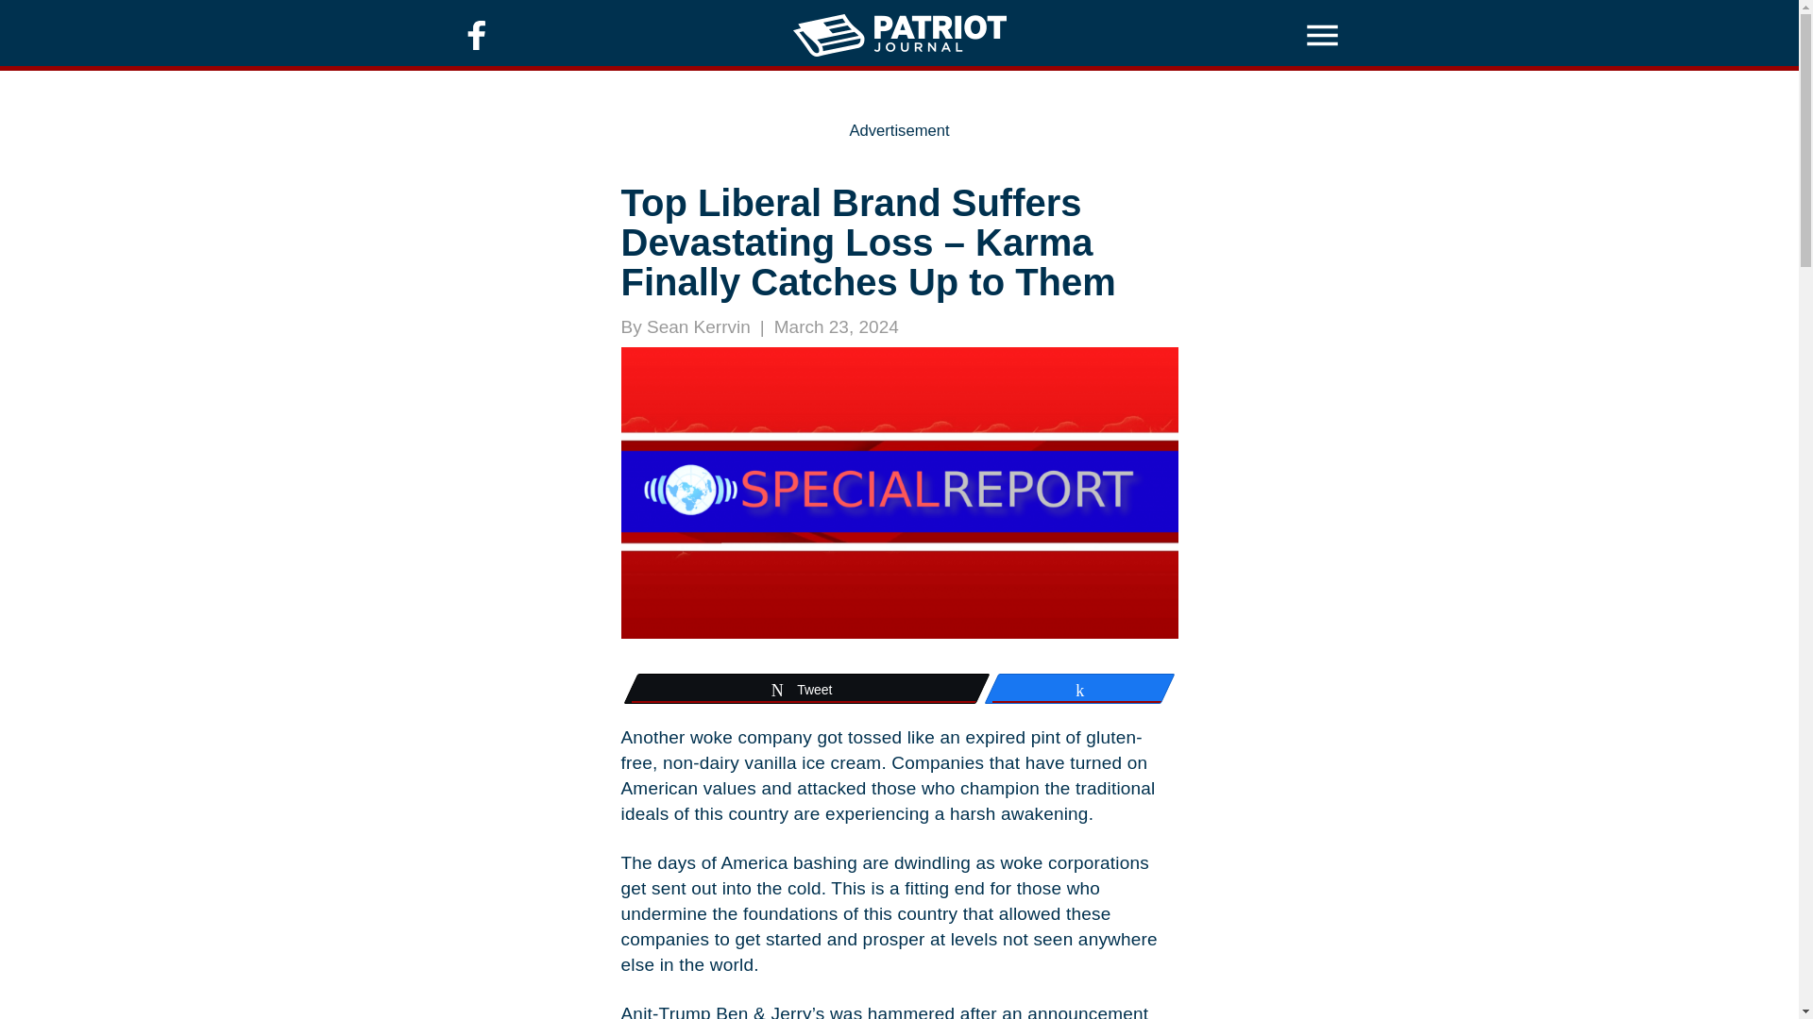 The width and height of the screenshot is (1813, 1019). Describe the element at coordinates (805, 689) in the screenshot. I see `Tweet` at that location.